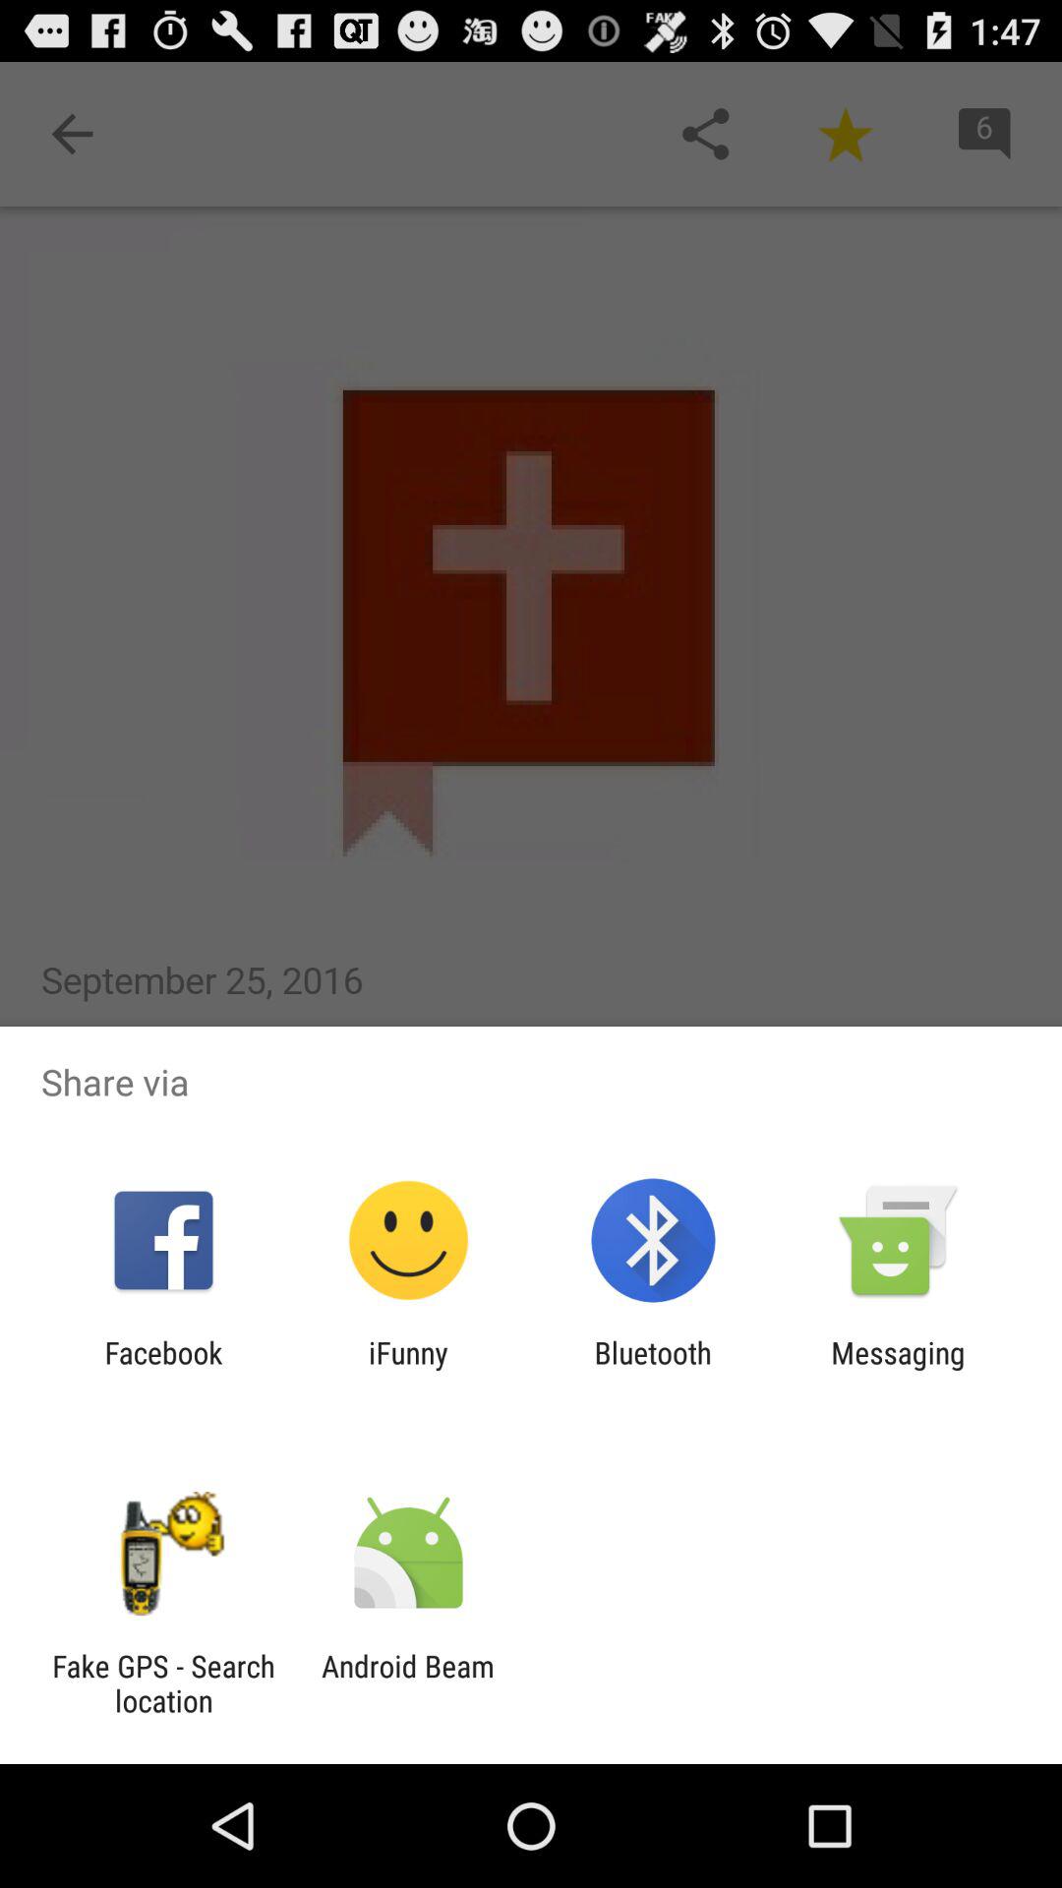 The height and width of the screenshot is (1888, 1062). What do you see at coordinates (163, 1370) in the screenshot?
I see `scroll to the facebook item` at bounding box center [163, 1370].